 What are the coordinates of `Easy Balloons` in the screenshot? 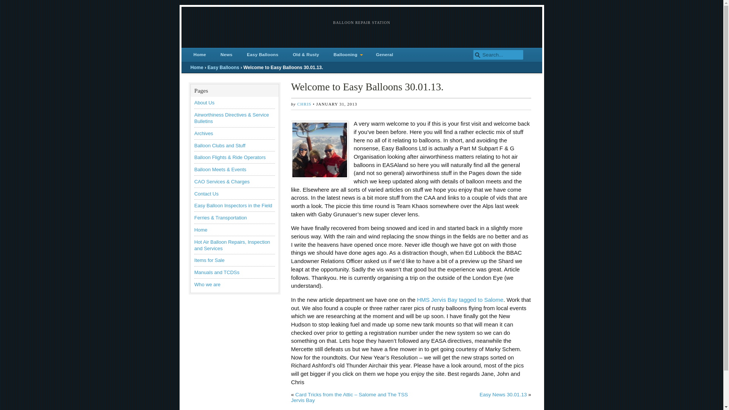 It's located at (262, 55).